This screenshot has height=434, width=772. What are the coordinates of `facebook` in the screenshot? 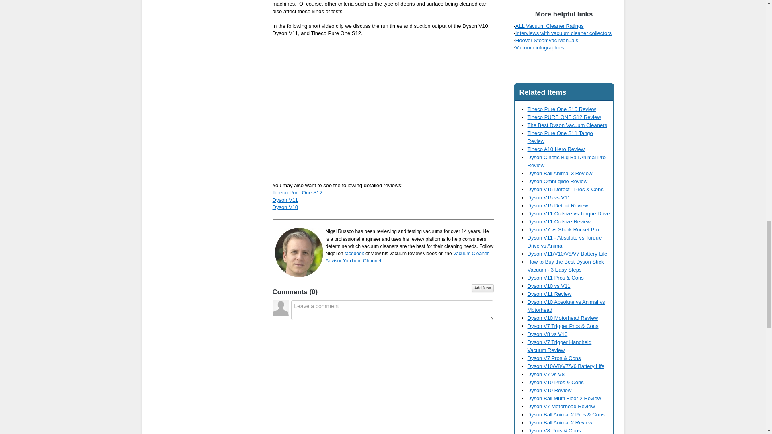 It's located at (354, 254).